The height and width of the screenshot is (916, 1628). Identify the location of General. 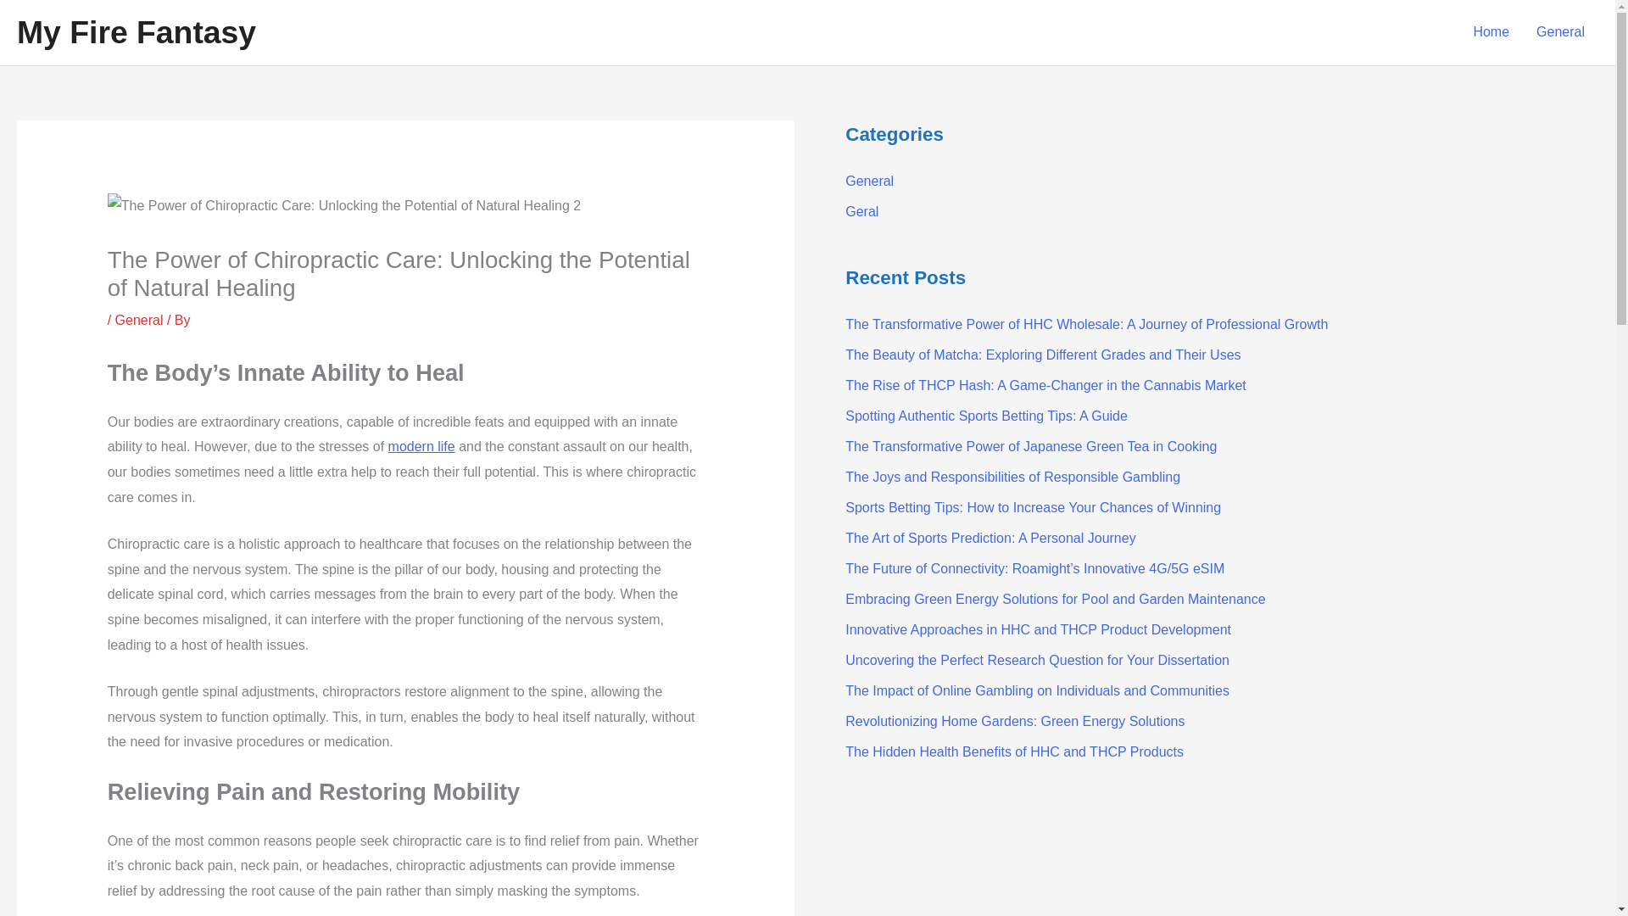
(139, 320).